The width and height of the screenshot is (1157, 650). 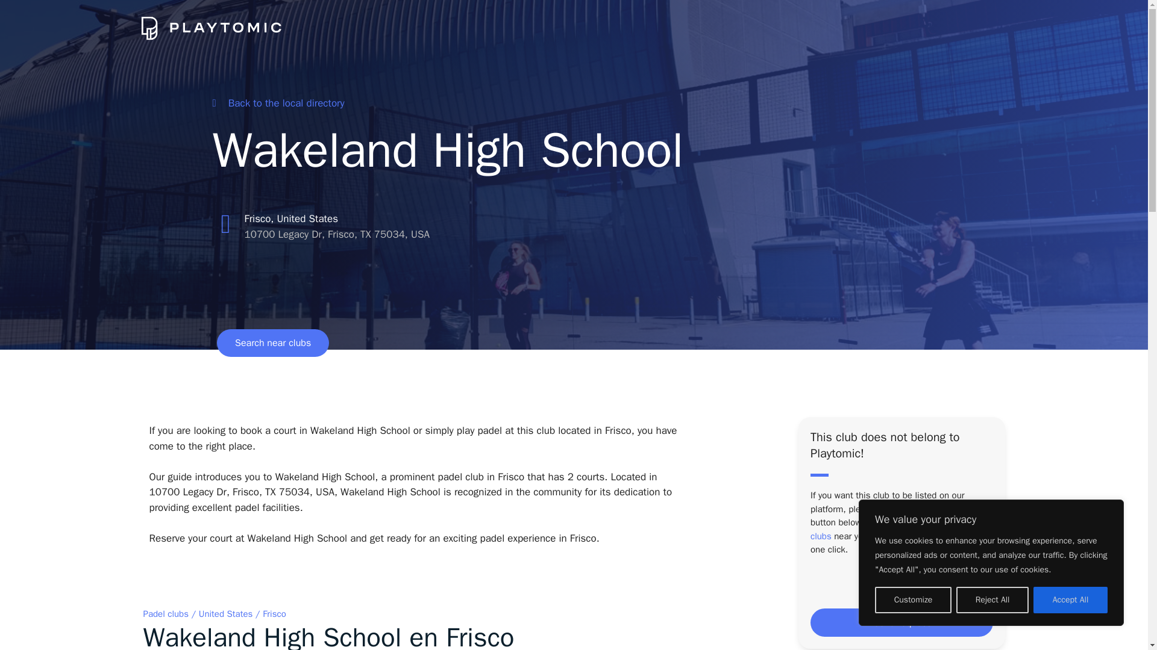 I want to click on Back to the local directory, so click(x=277, y=103).